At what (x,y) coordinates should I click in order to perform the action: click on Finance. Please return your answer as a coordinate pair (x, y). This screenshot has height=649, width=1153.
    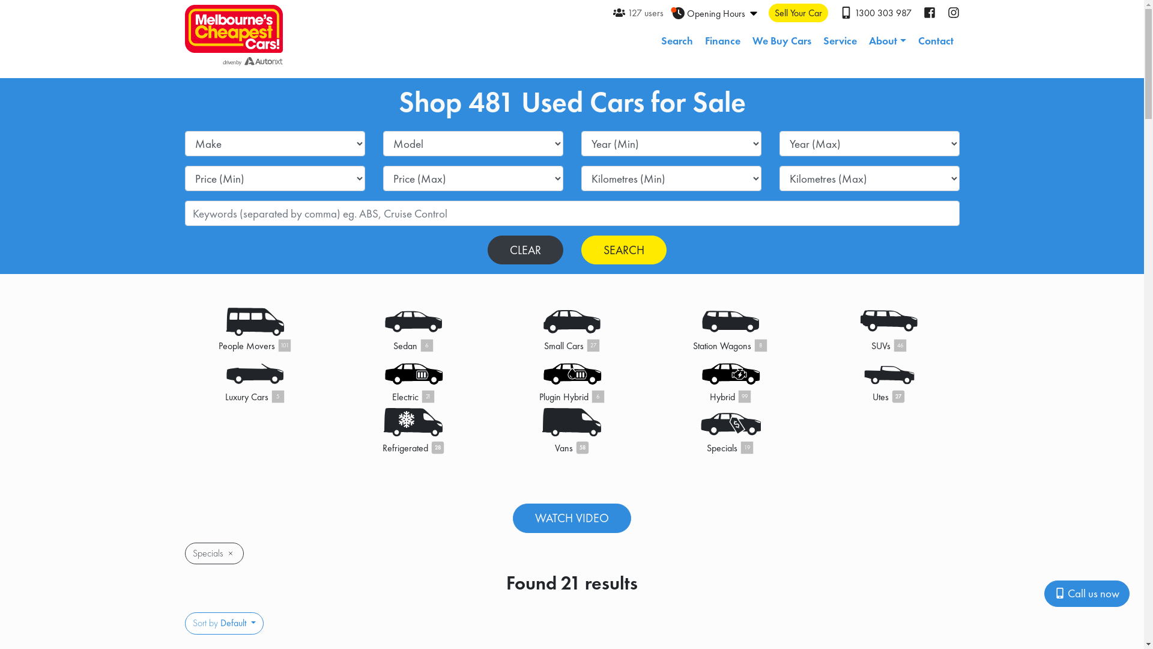
    Looking at the image, I should click on (723, 41).